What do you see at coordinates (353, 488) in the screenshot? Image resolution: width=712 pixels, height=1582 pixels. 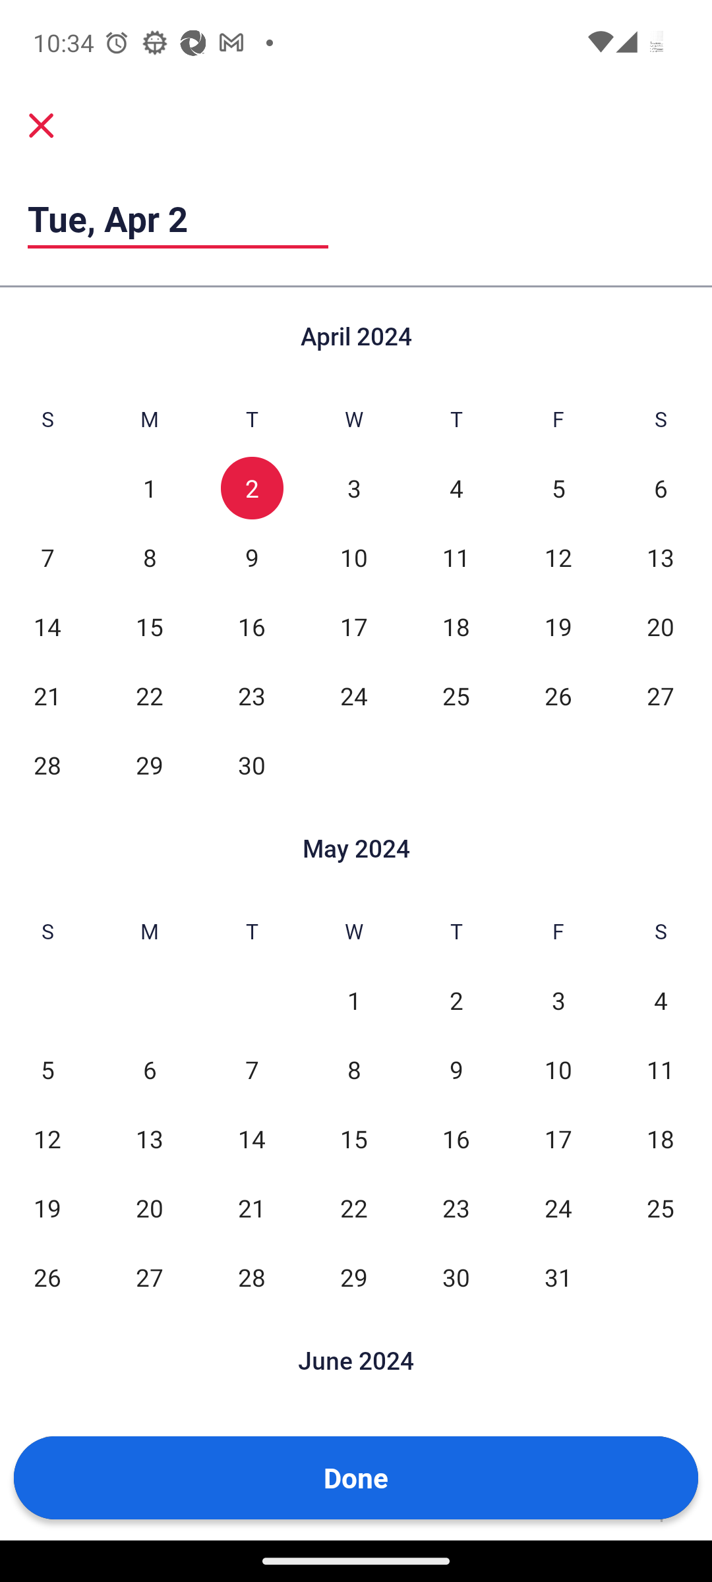 I see `3 Wed, Apr 3, Not Selected` at bounding box center [353, 488].